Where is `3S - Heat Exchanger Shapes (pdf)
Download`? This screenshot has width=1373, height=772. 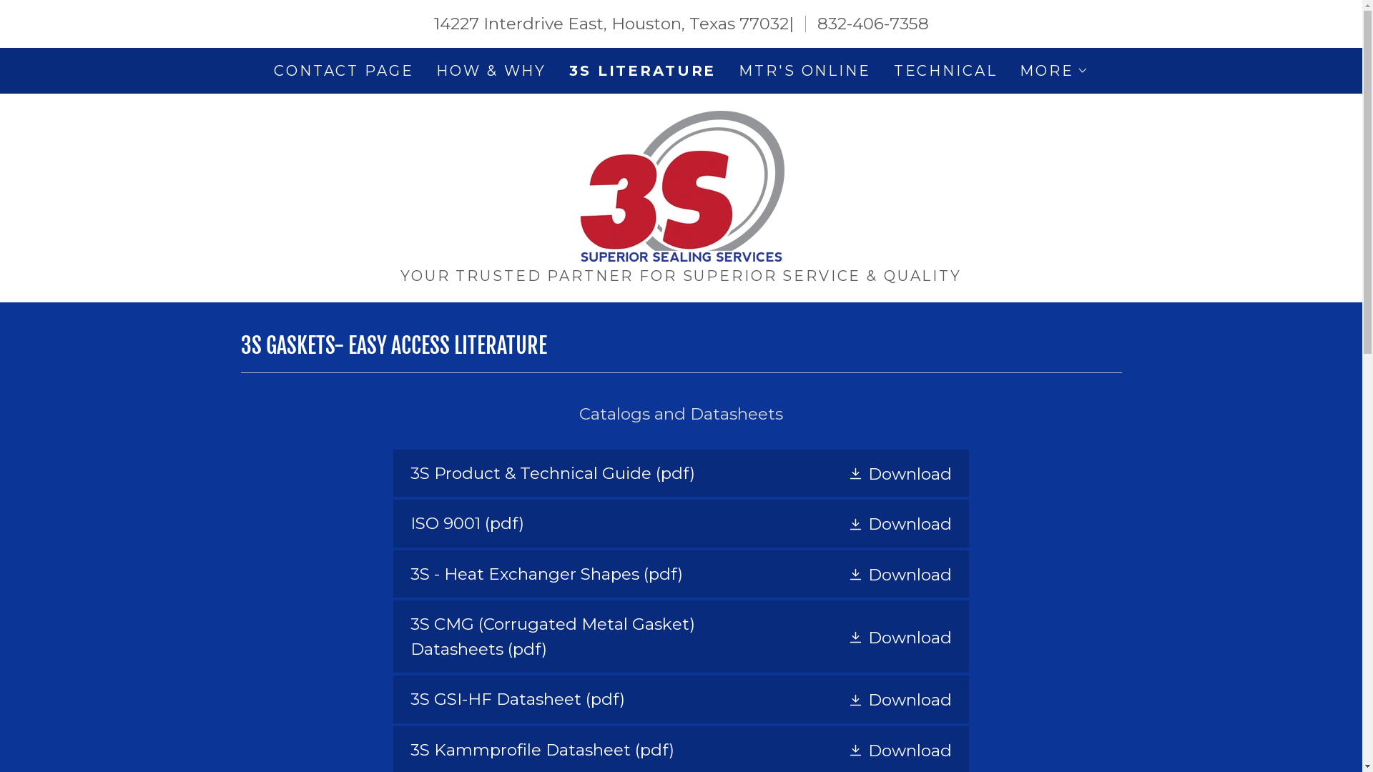 3S - Heat Exchanger Shapes (pdf)
Download is located at coordinates (681, 574).